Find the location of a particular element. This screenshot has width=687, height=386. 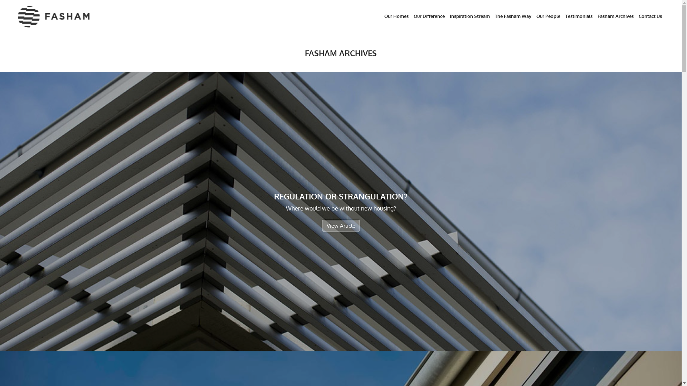

Fasham Archives is located at coordinates (615, 17).